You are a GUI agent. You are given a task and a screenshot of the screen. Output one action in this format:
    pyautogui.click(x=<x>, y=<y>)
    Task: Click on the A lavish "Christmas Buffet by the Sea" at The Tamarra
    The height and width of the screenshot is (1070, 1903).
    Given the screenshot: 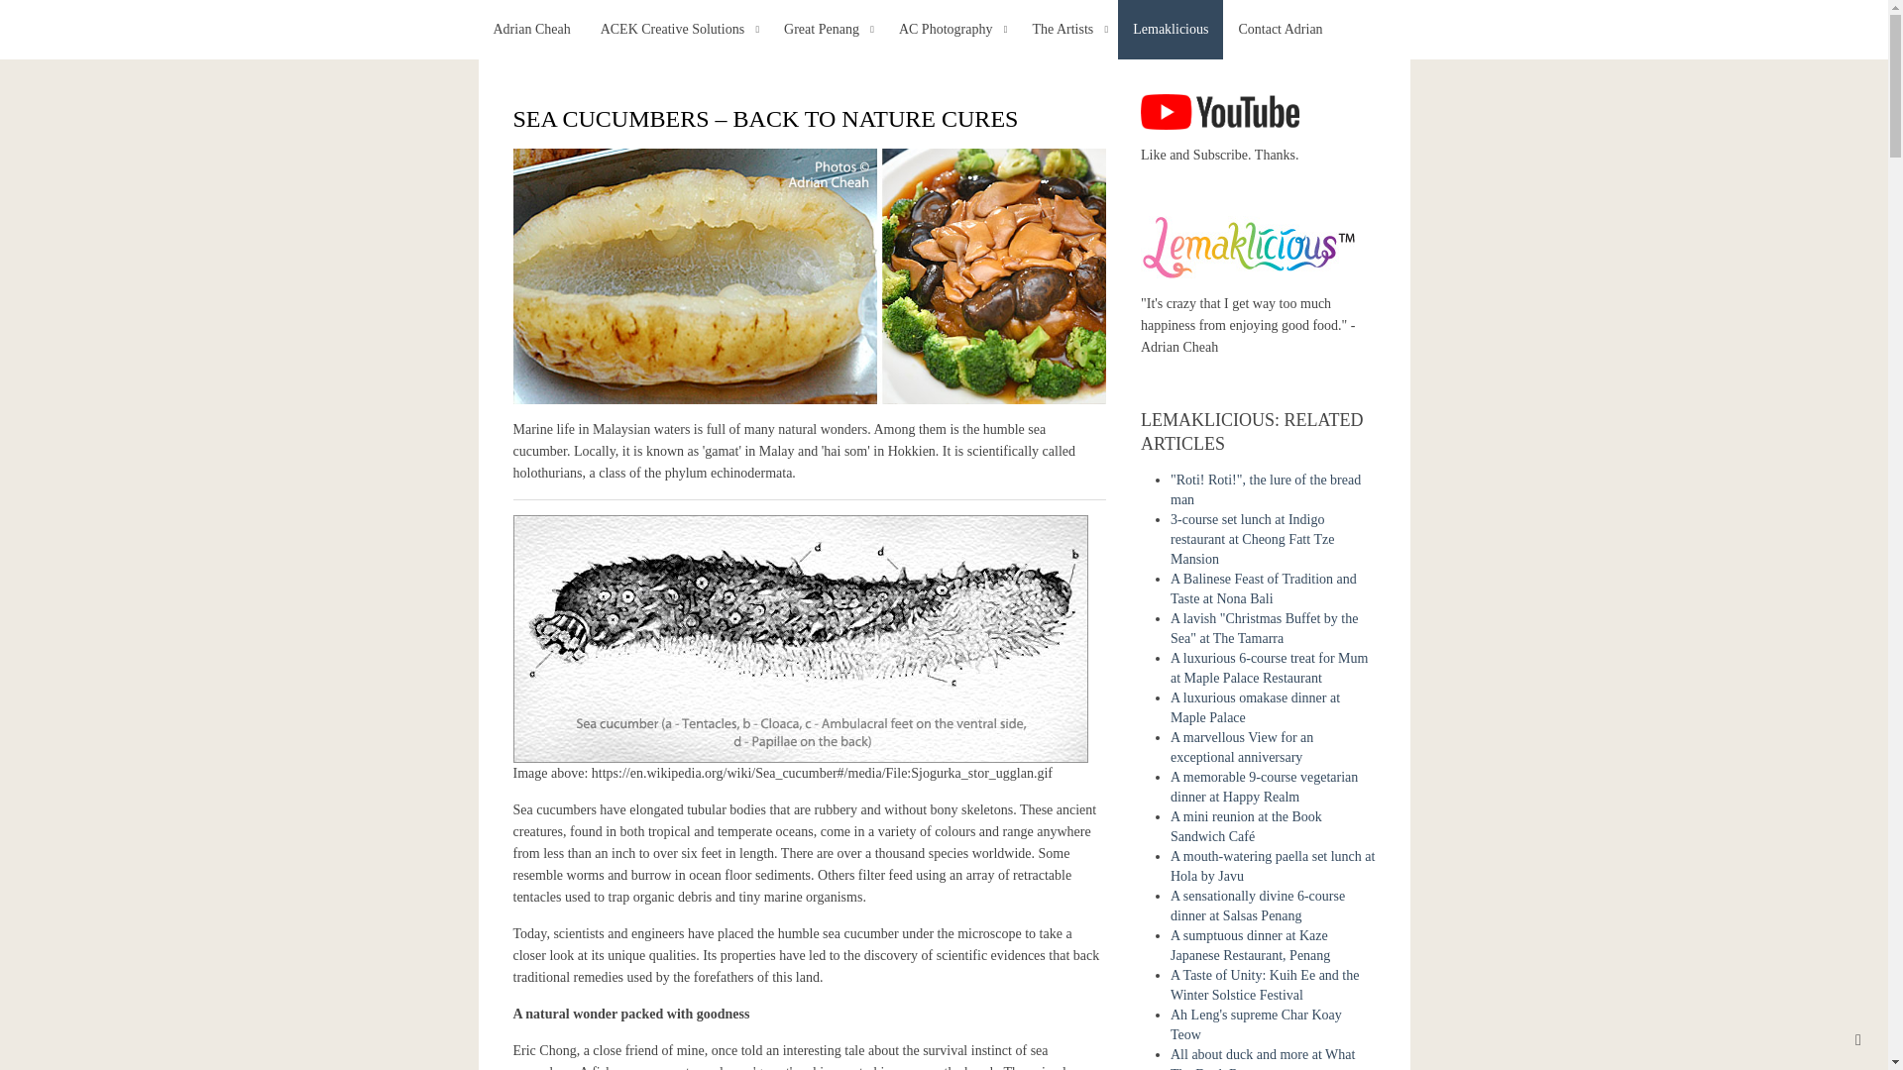 What is the action you would take?
    pyautogui.click(x=1264, y=628)
    